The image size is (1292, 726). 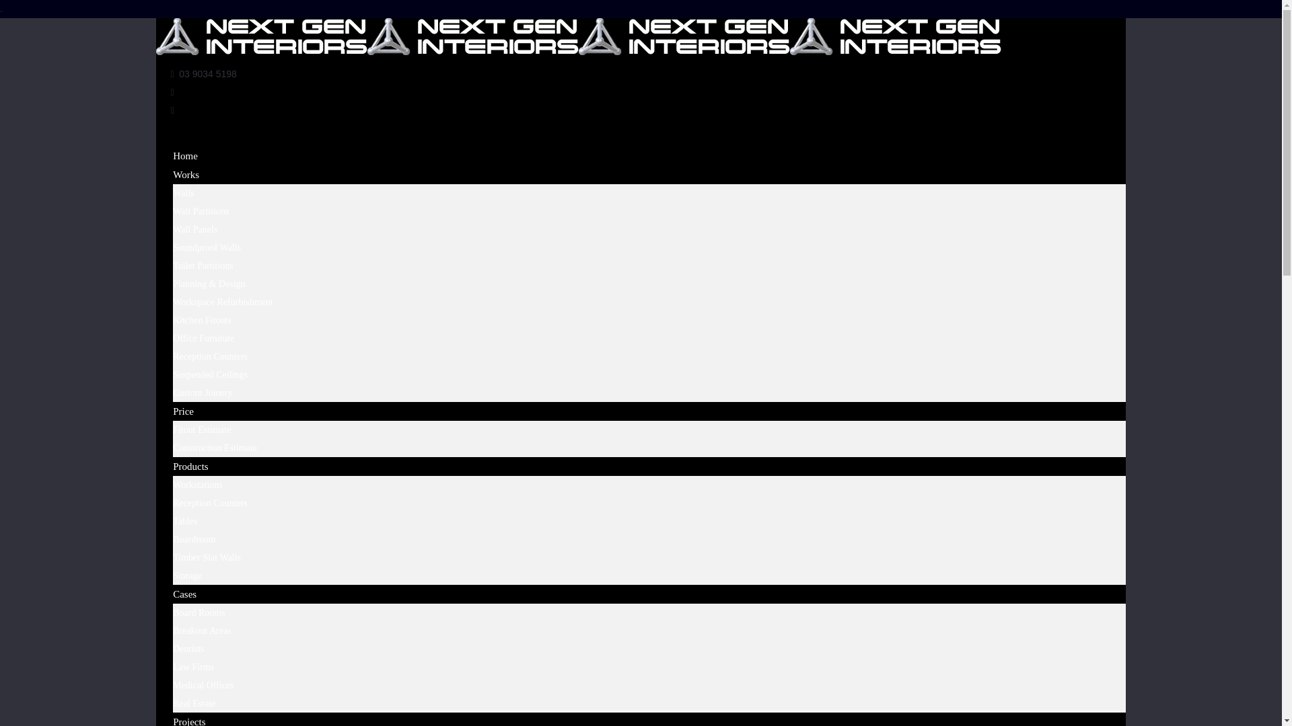 I want to click on Home, so click(x=186, y=156).